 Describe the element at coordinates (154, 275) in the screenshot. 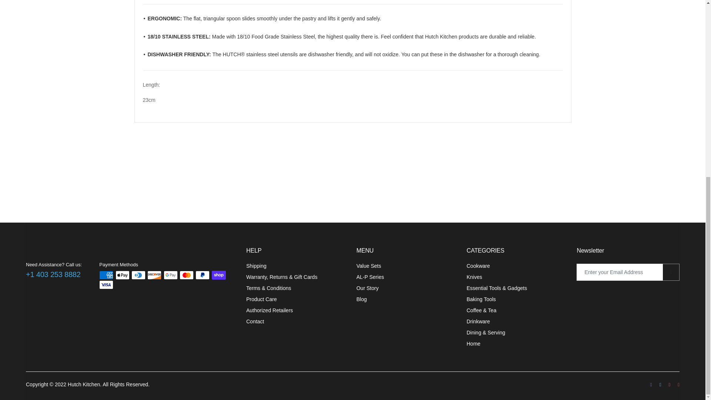

I see `Discover` at that location.